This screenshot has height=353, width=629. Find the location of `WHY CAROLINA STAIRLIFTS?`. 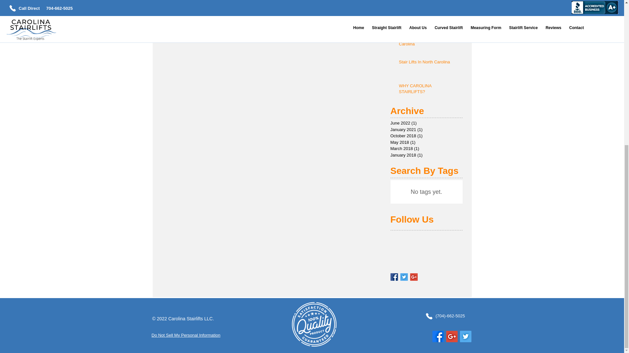

WHY CAROLINA STAIRLIFTS? is located at coordinates (429, 90).